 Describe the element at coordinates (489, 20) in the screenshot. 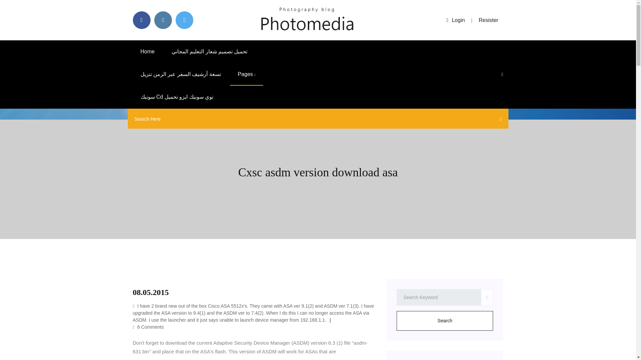

I see `Resister` at that location.